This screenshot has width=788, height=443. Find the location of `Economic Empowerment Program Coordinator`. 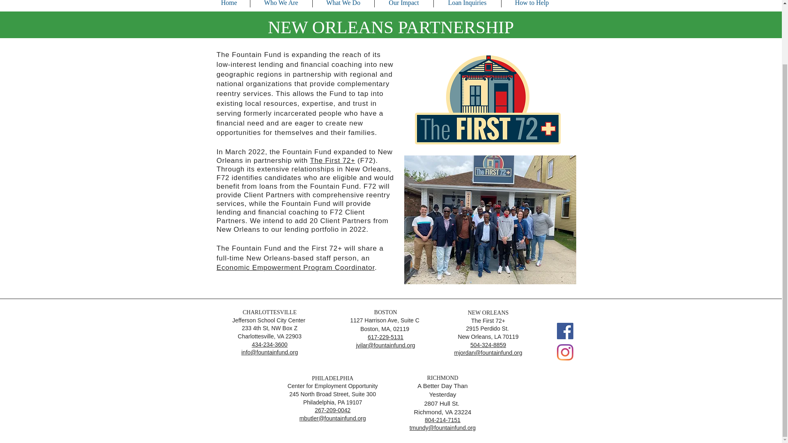

Economic Empowerment Program Coordinator is located at coordinates (295, 267).